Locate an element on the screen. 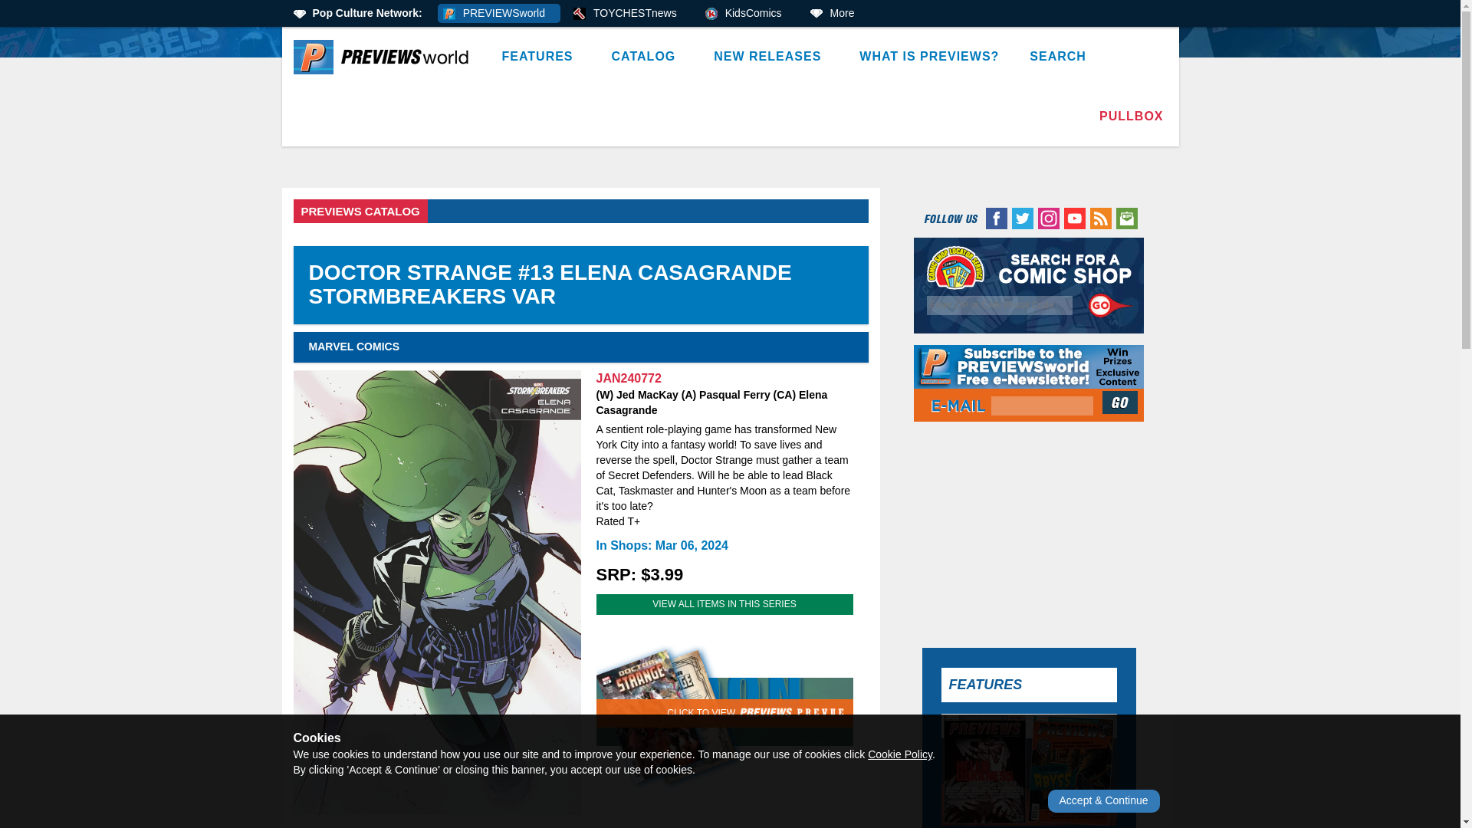  CATALOG is located at coordinates (647, 57).